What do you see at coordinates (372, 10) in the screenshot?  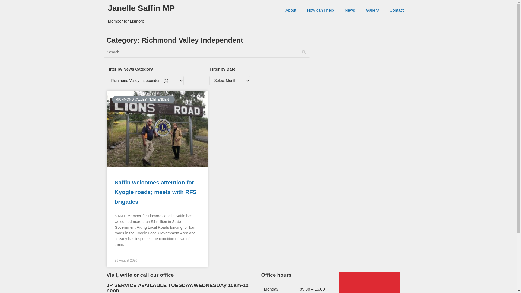 I see `Gallery` at bounding box center [372, 10].